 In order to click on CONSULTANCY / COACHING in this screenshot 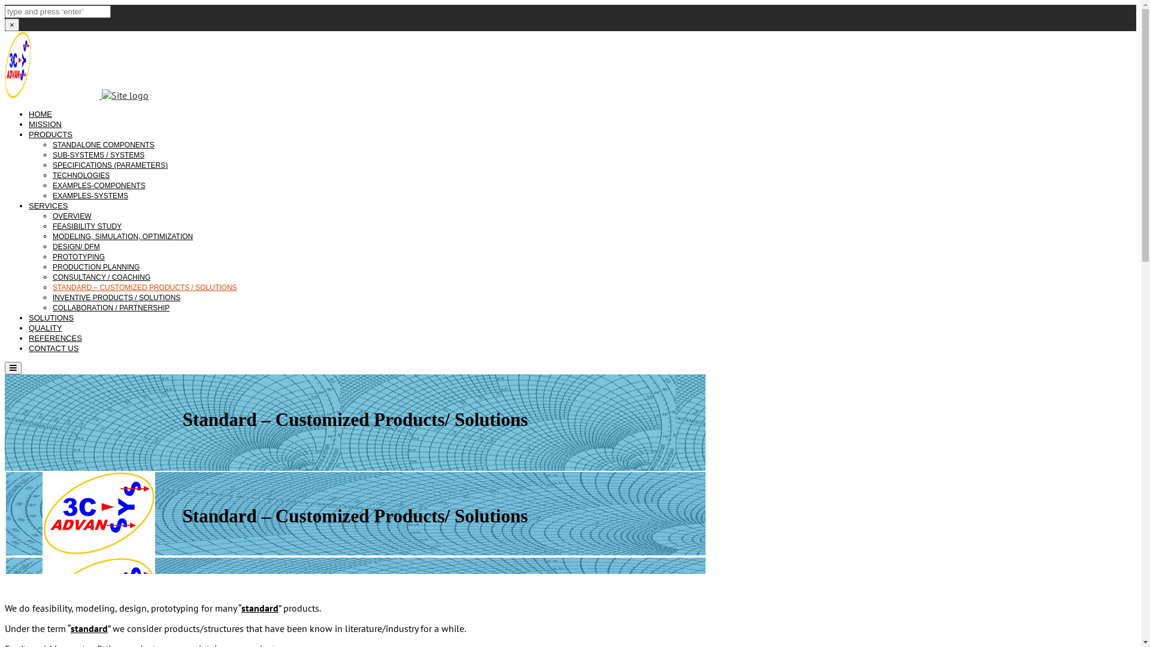, I will do `click(102, 277)`.